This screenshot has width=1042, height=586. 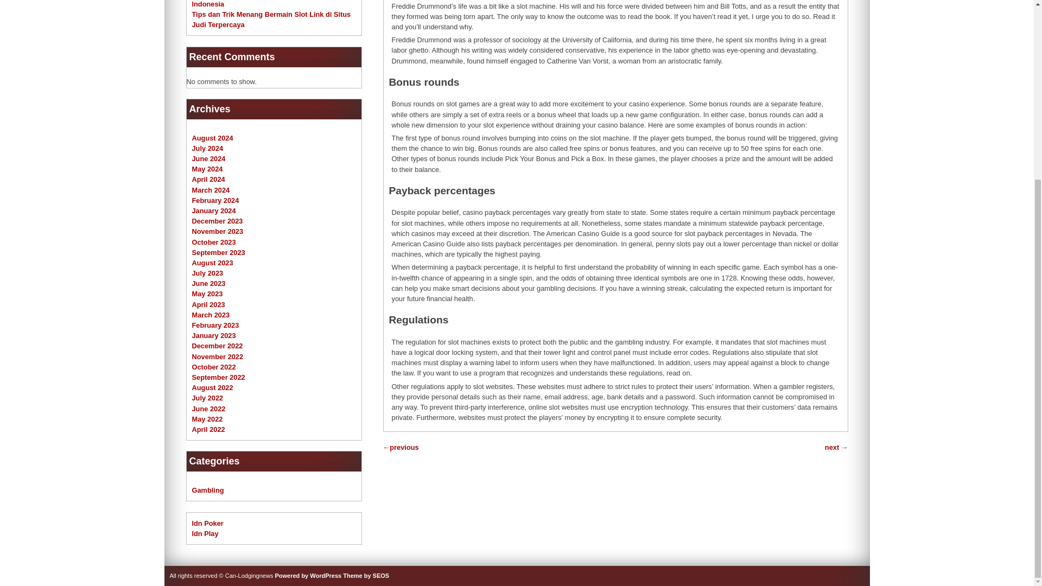 I want to click on Seos free wordpress themes, so click(x=366, y=576).